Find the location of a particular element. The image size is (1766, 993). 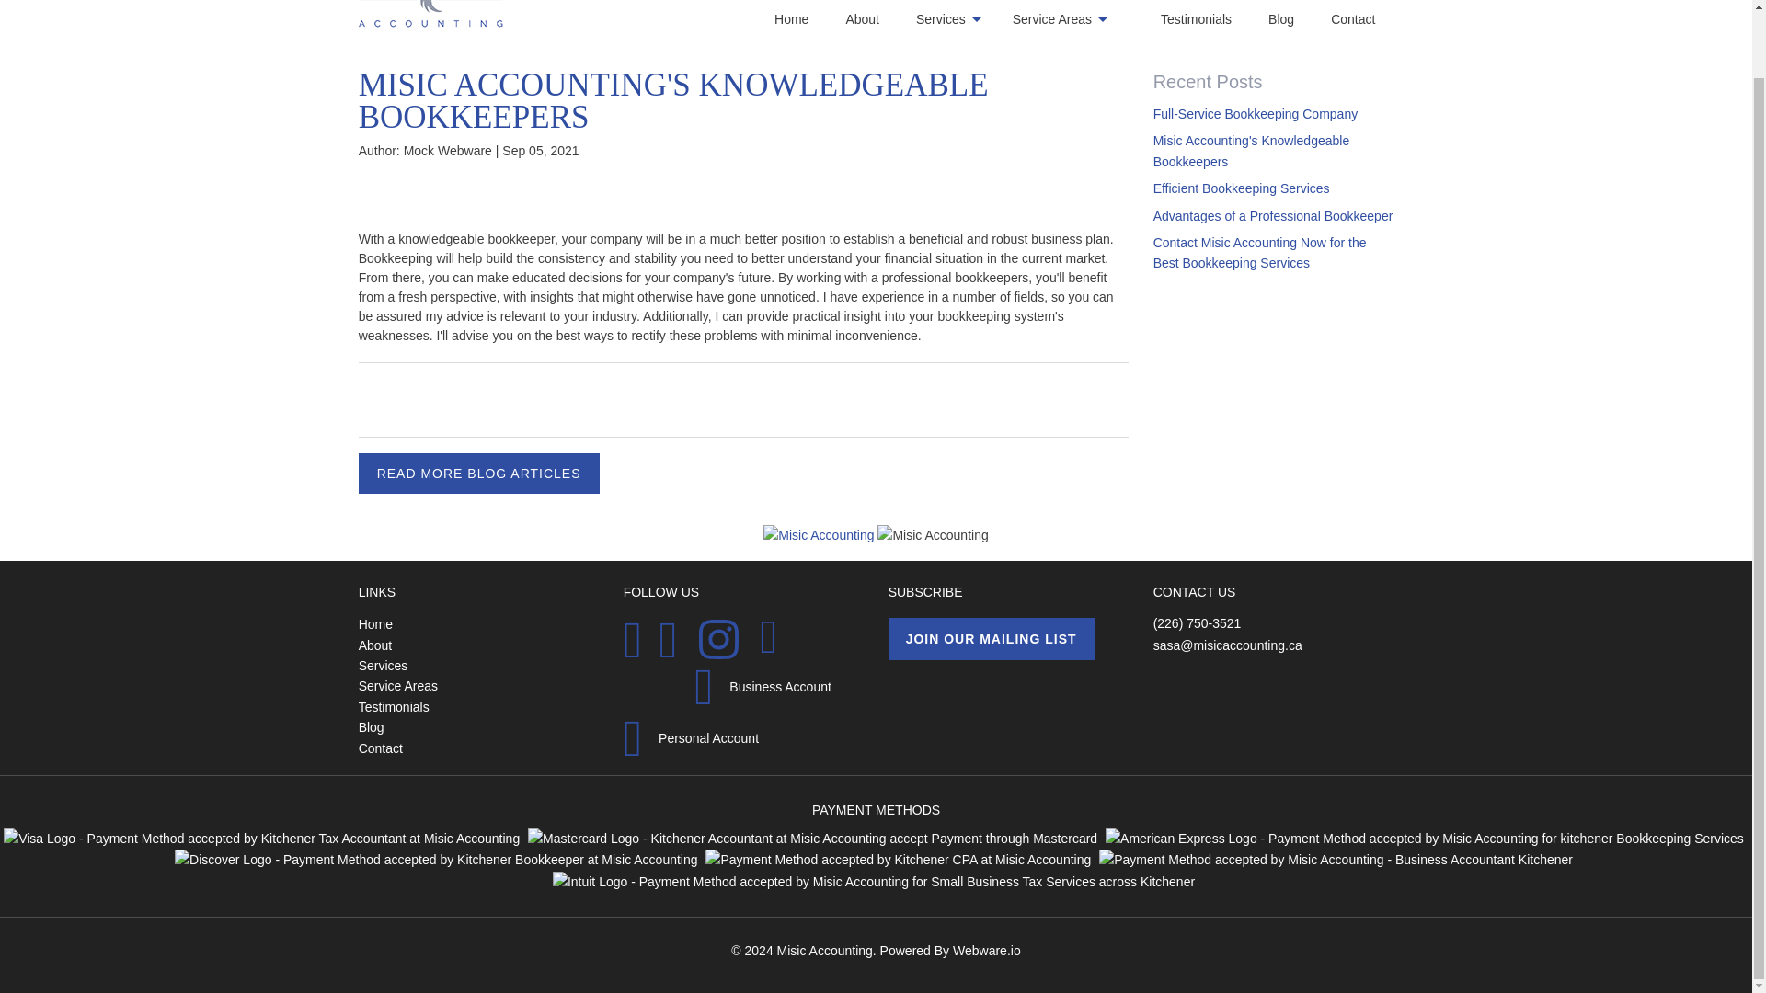

Testimonials is located at coordinates (1214, 18).